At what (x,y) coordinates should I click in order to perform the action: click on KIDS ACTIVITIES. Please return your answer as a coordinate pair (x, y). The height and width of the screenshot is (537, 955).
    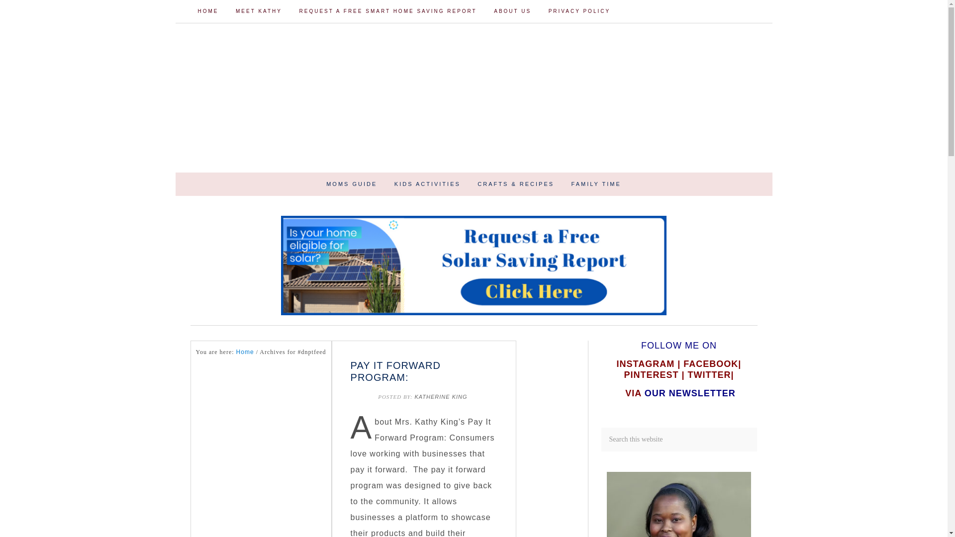
    Looking at the image, I should click on (427, 184).